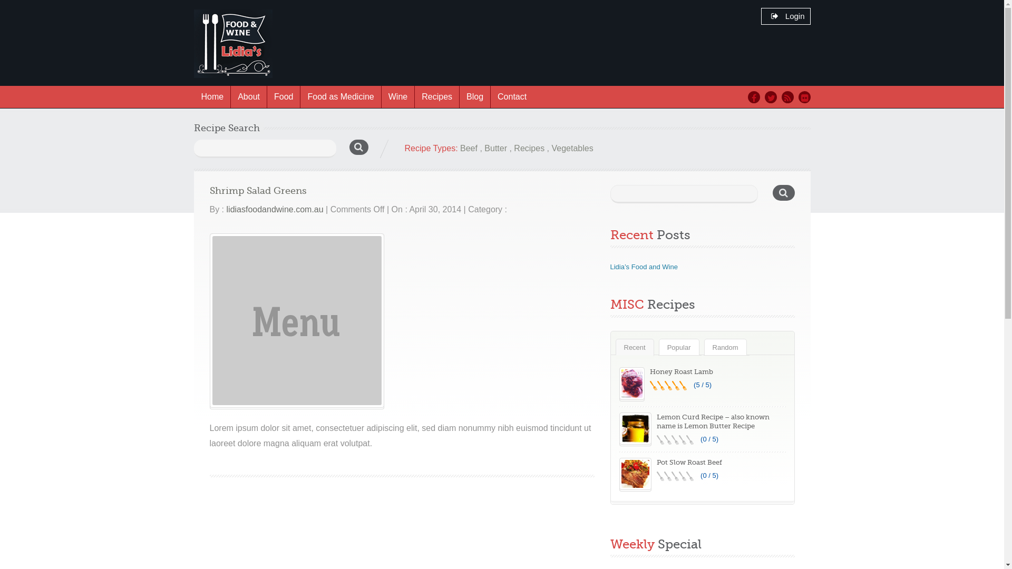 Image resolution: width=1012 pixels, height=569 pixels. What do you see at coordinates (787, 97) in the screenshot?
I see `RSS` at bounding box center [787, 97].